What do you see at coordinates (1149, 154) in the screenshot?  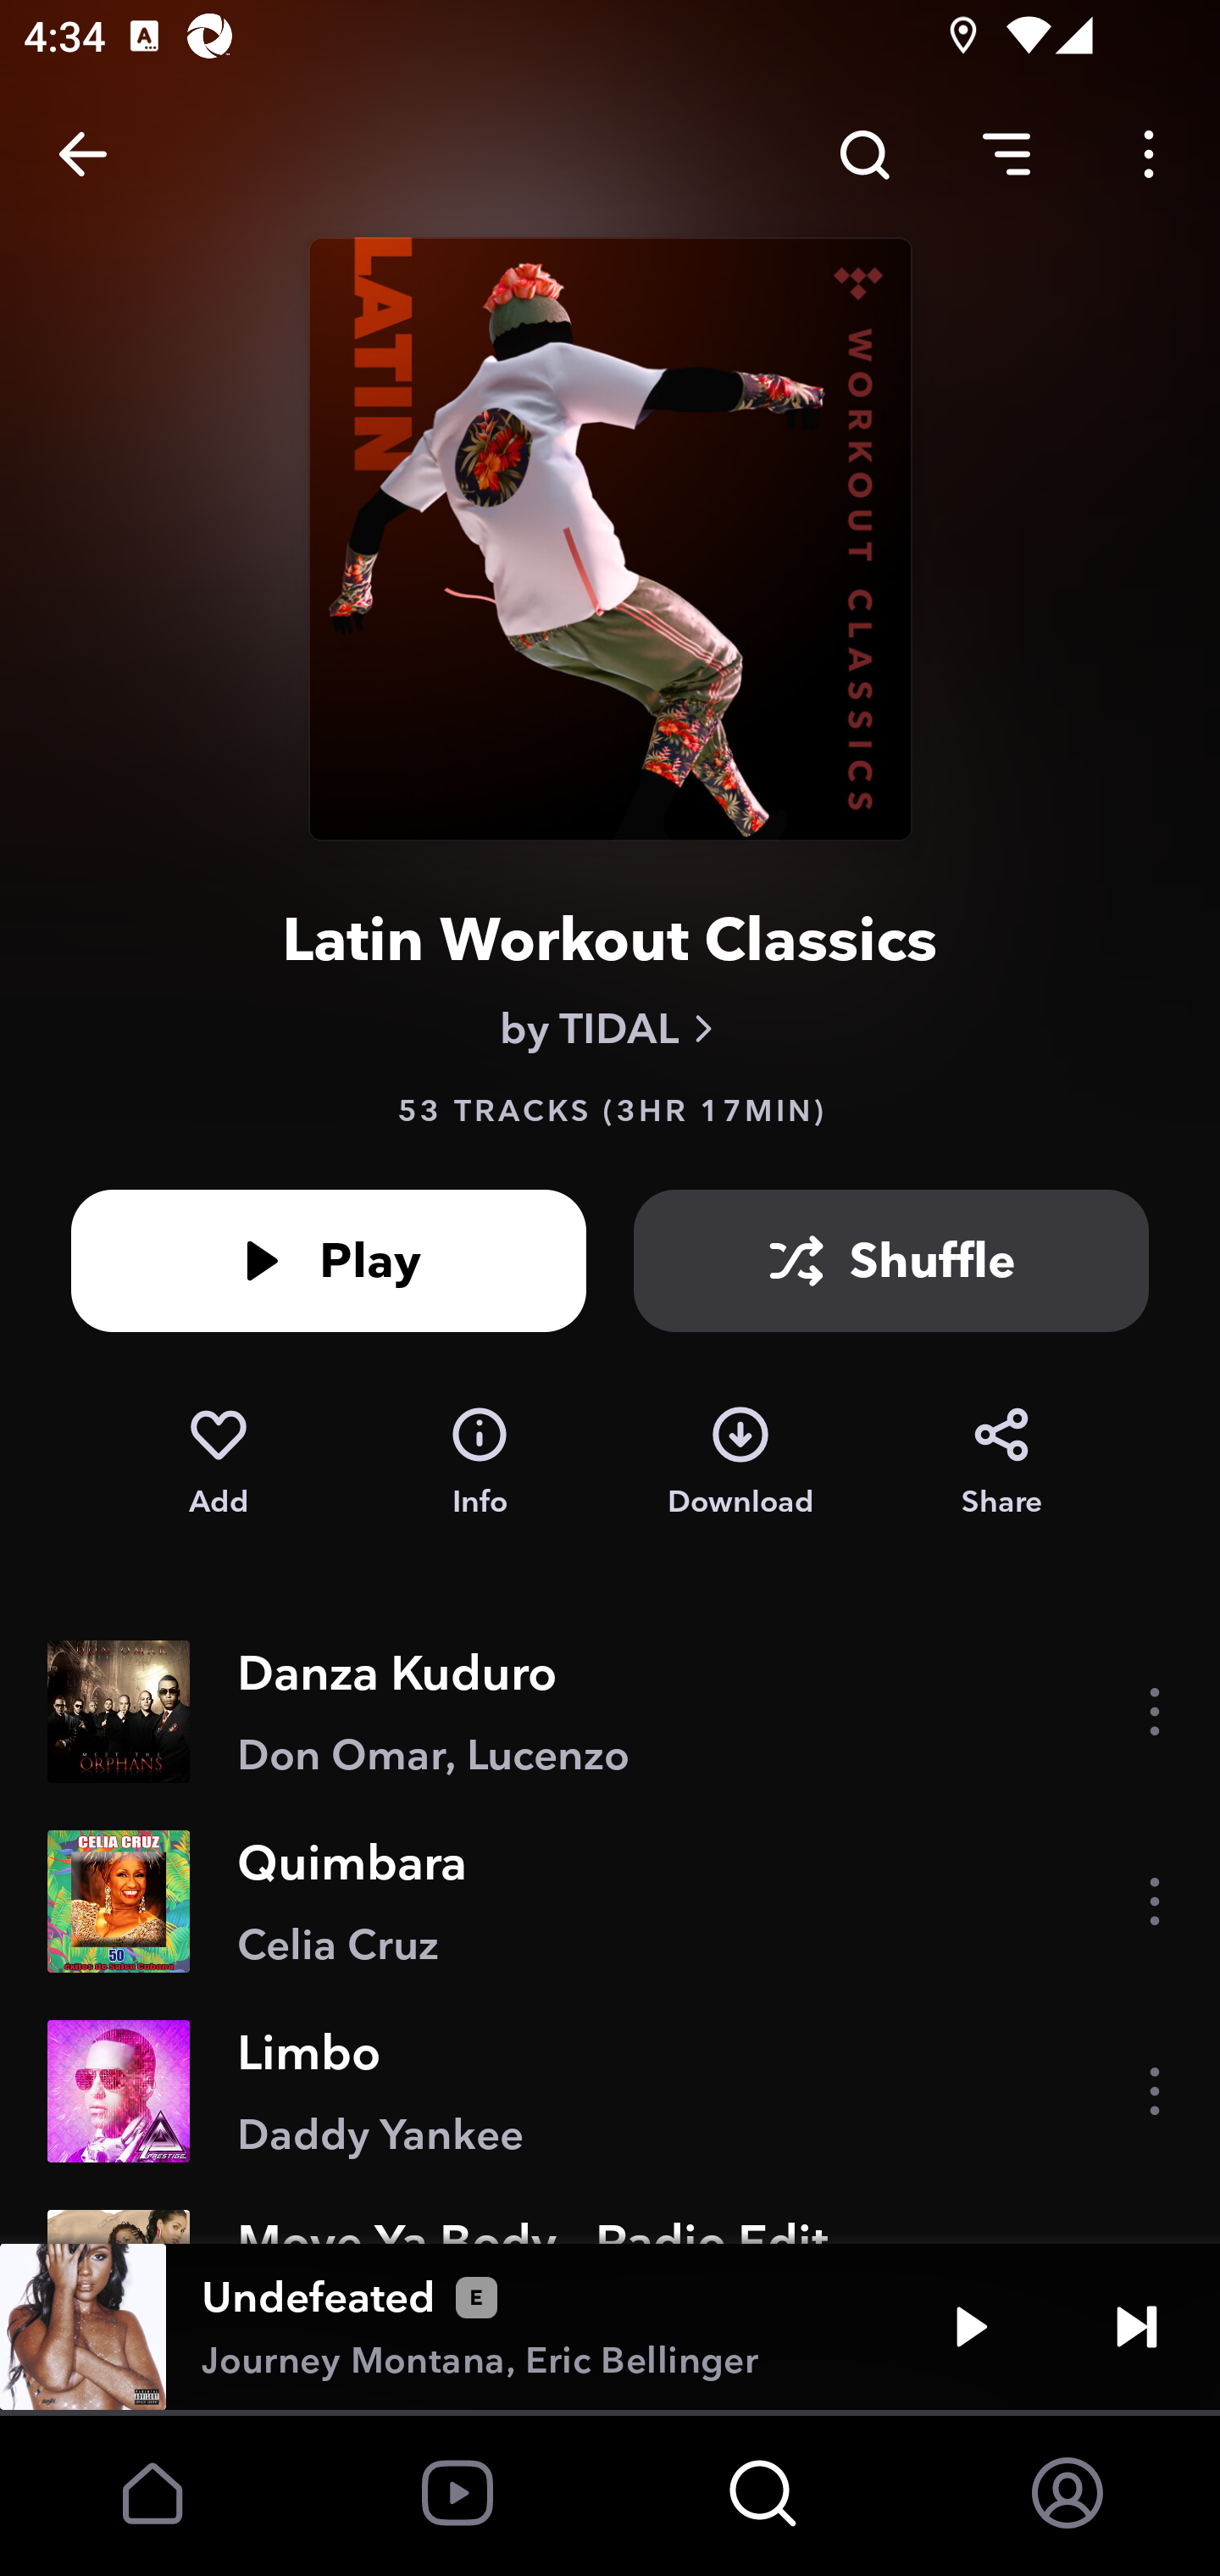 I see `Options` at bounding box center [1149, 154].